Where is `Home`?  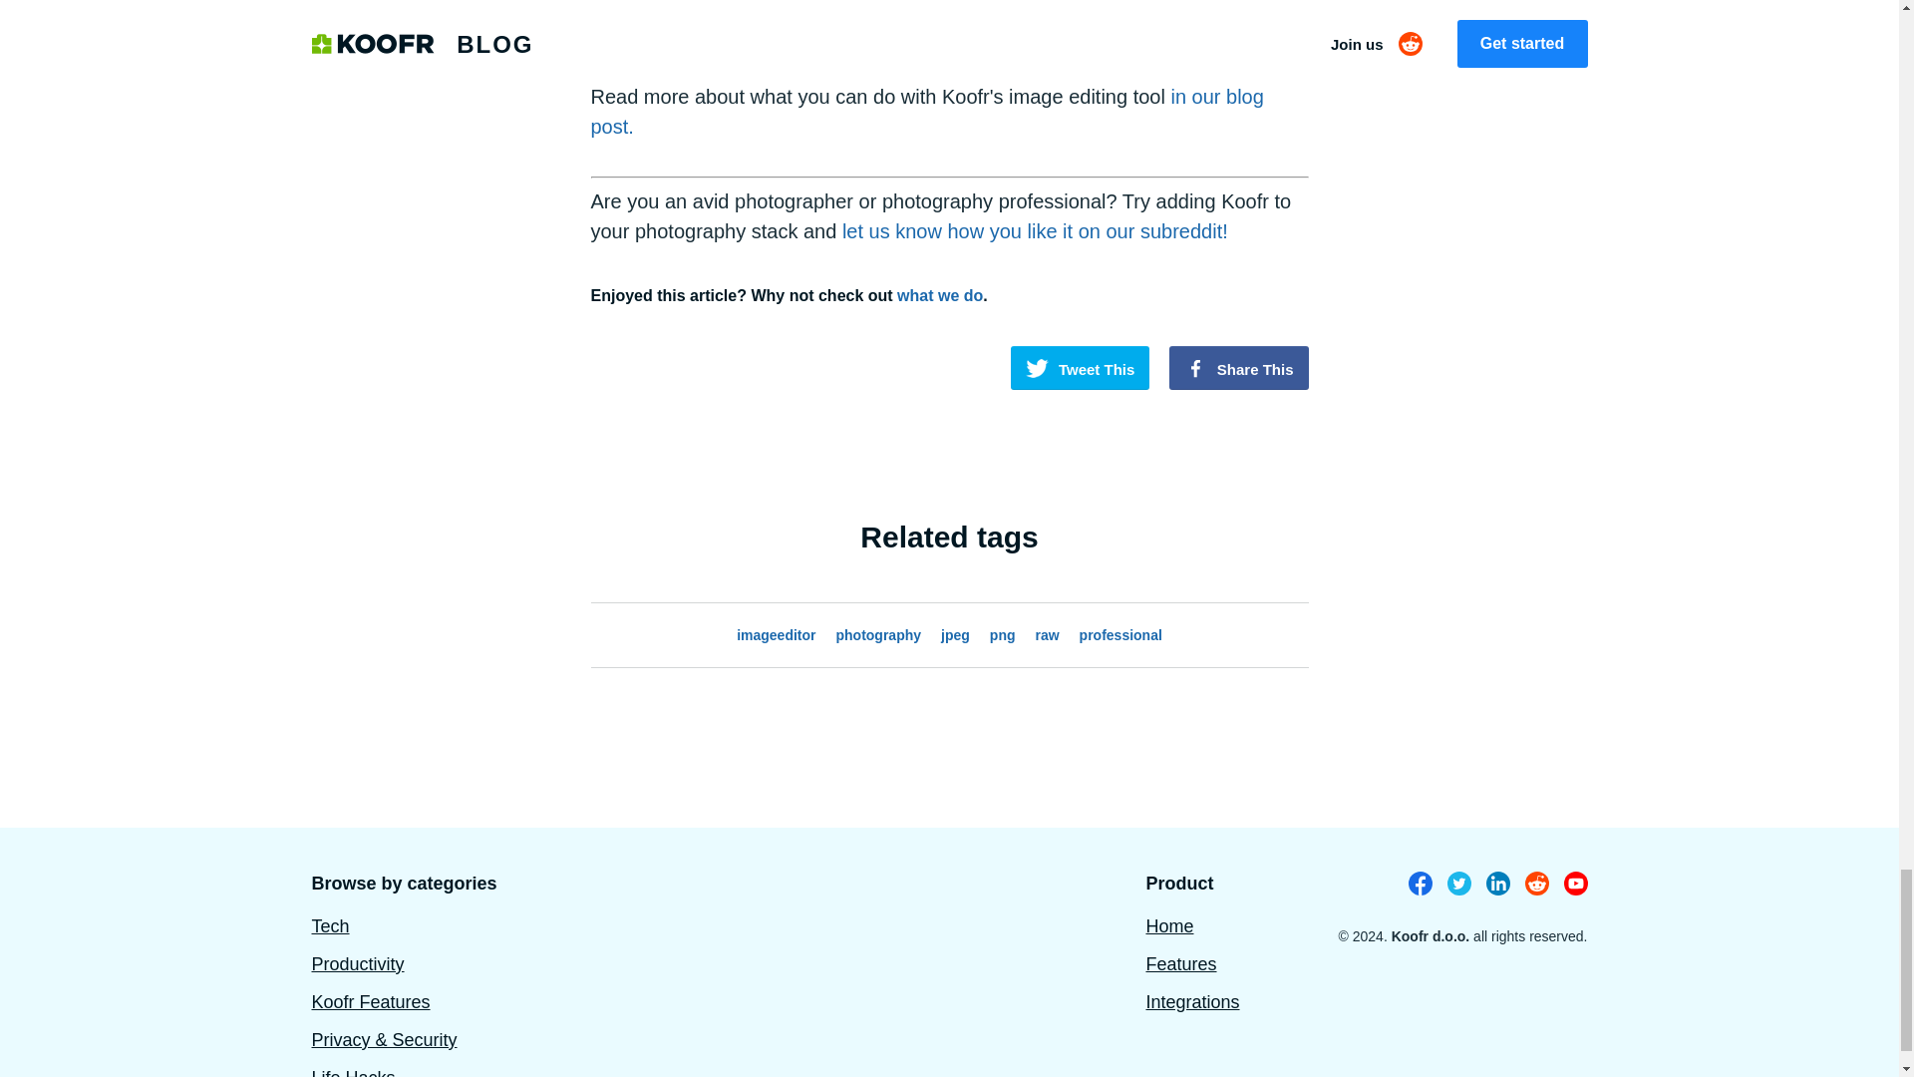
Home is located at coordinates (1168, 925).